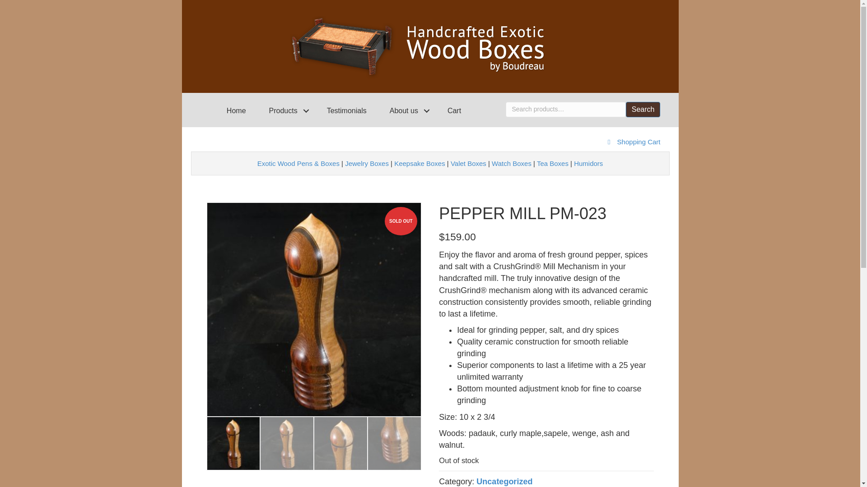 Image resolution: width=867 pixels, height=487 pixels. Describe the element at coordinates (588, 163) in the screenshot. I see `Humidors` at that location.